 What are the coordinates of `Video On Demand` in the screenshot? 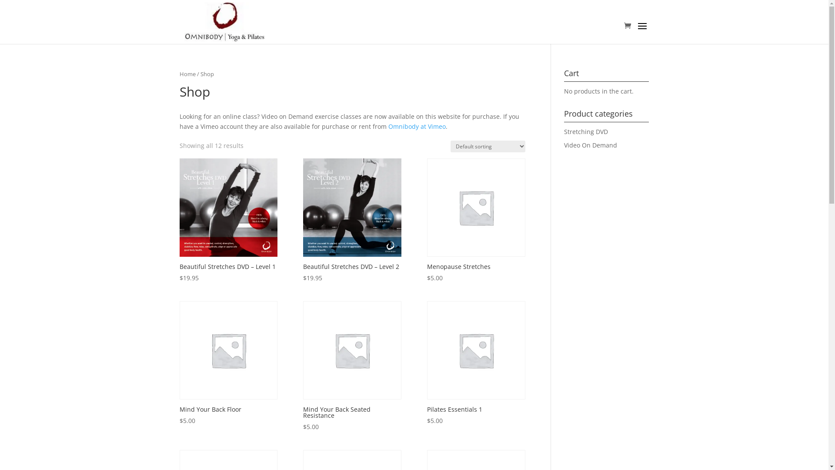 It's located at (591, 145).